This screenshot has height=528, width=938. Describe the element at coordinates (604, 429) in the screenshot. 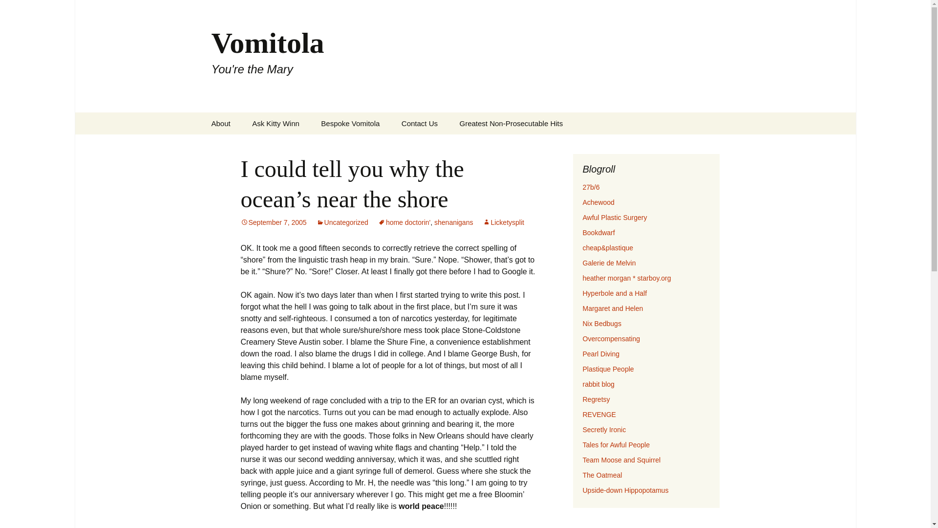

I see `Secretly Ironic` at that location.